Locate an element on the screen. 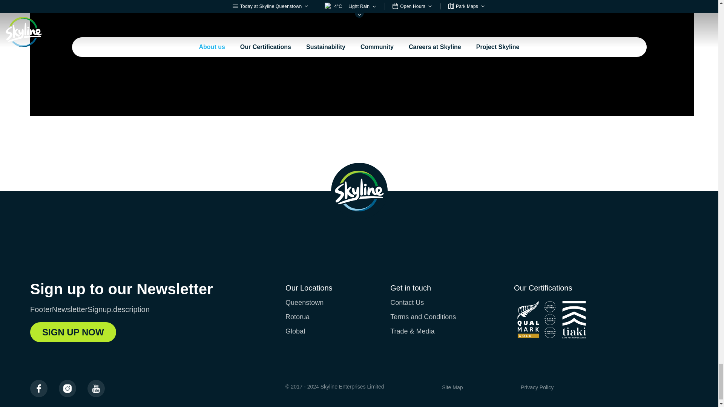  Privacy Policy is located at coordinates (537, 387).